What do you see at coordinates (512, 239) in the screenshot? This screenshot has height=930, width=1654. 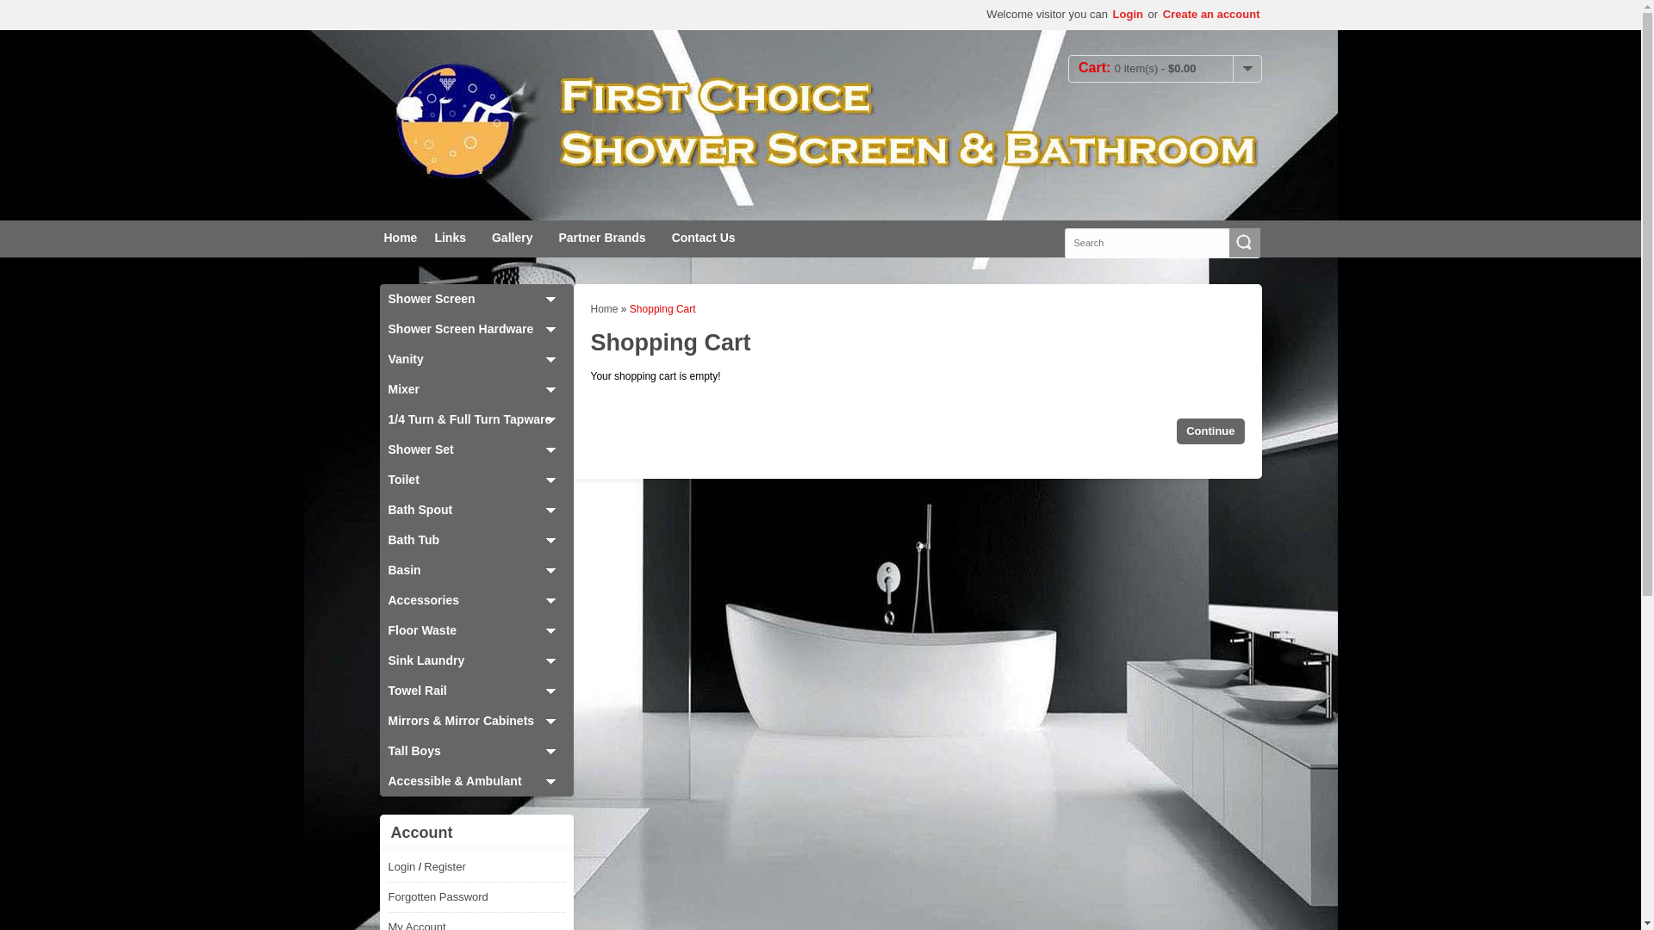 I see `Gallery` at bounding box center [512, 239].